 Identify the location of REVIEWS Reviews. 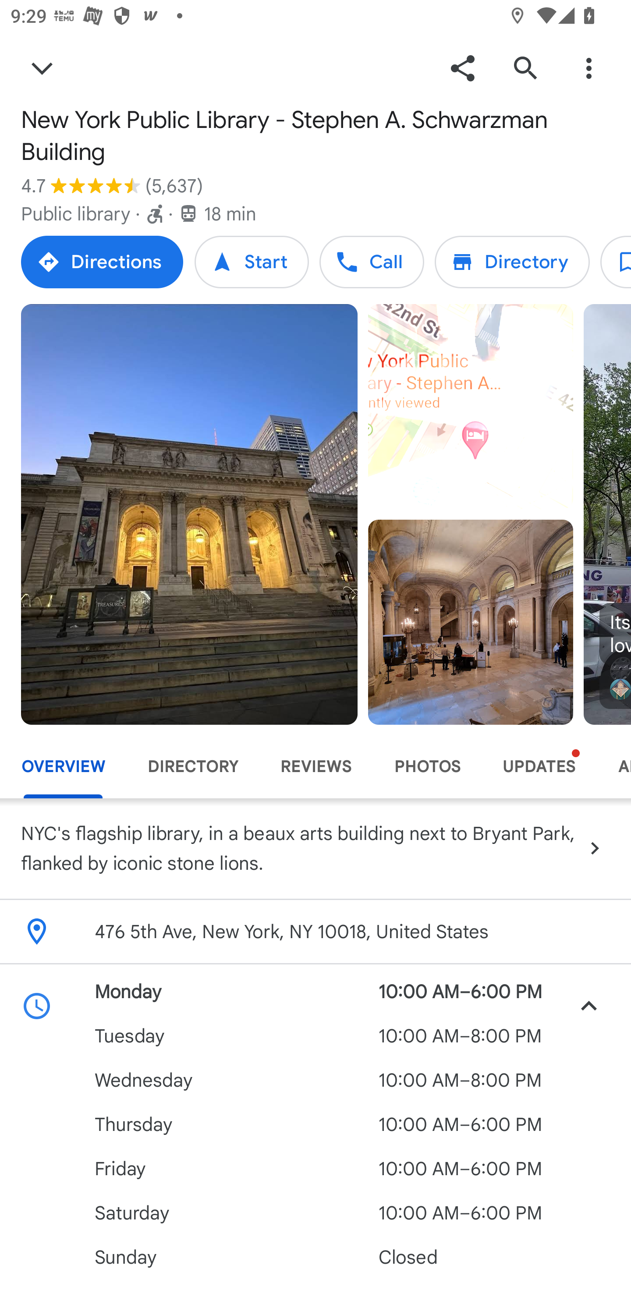
(316, 767).